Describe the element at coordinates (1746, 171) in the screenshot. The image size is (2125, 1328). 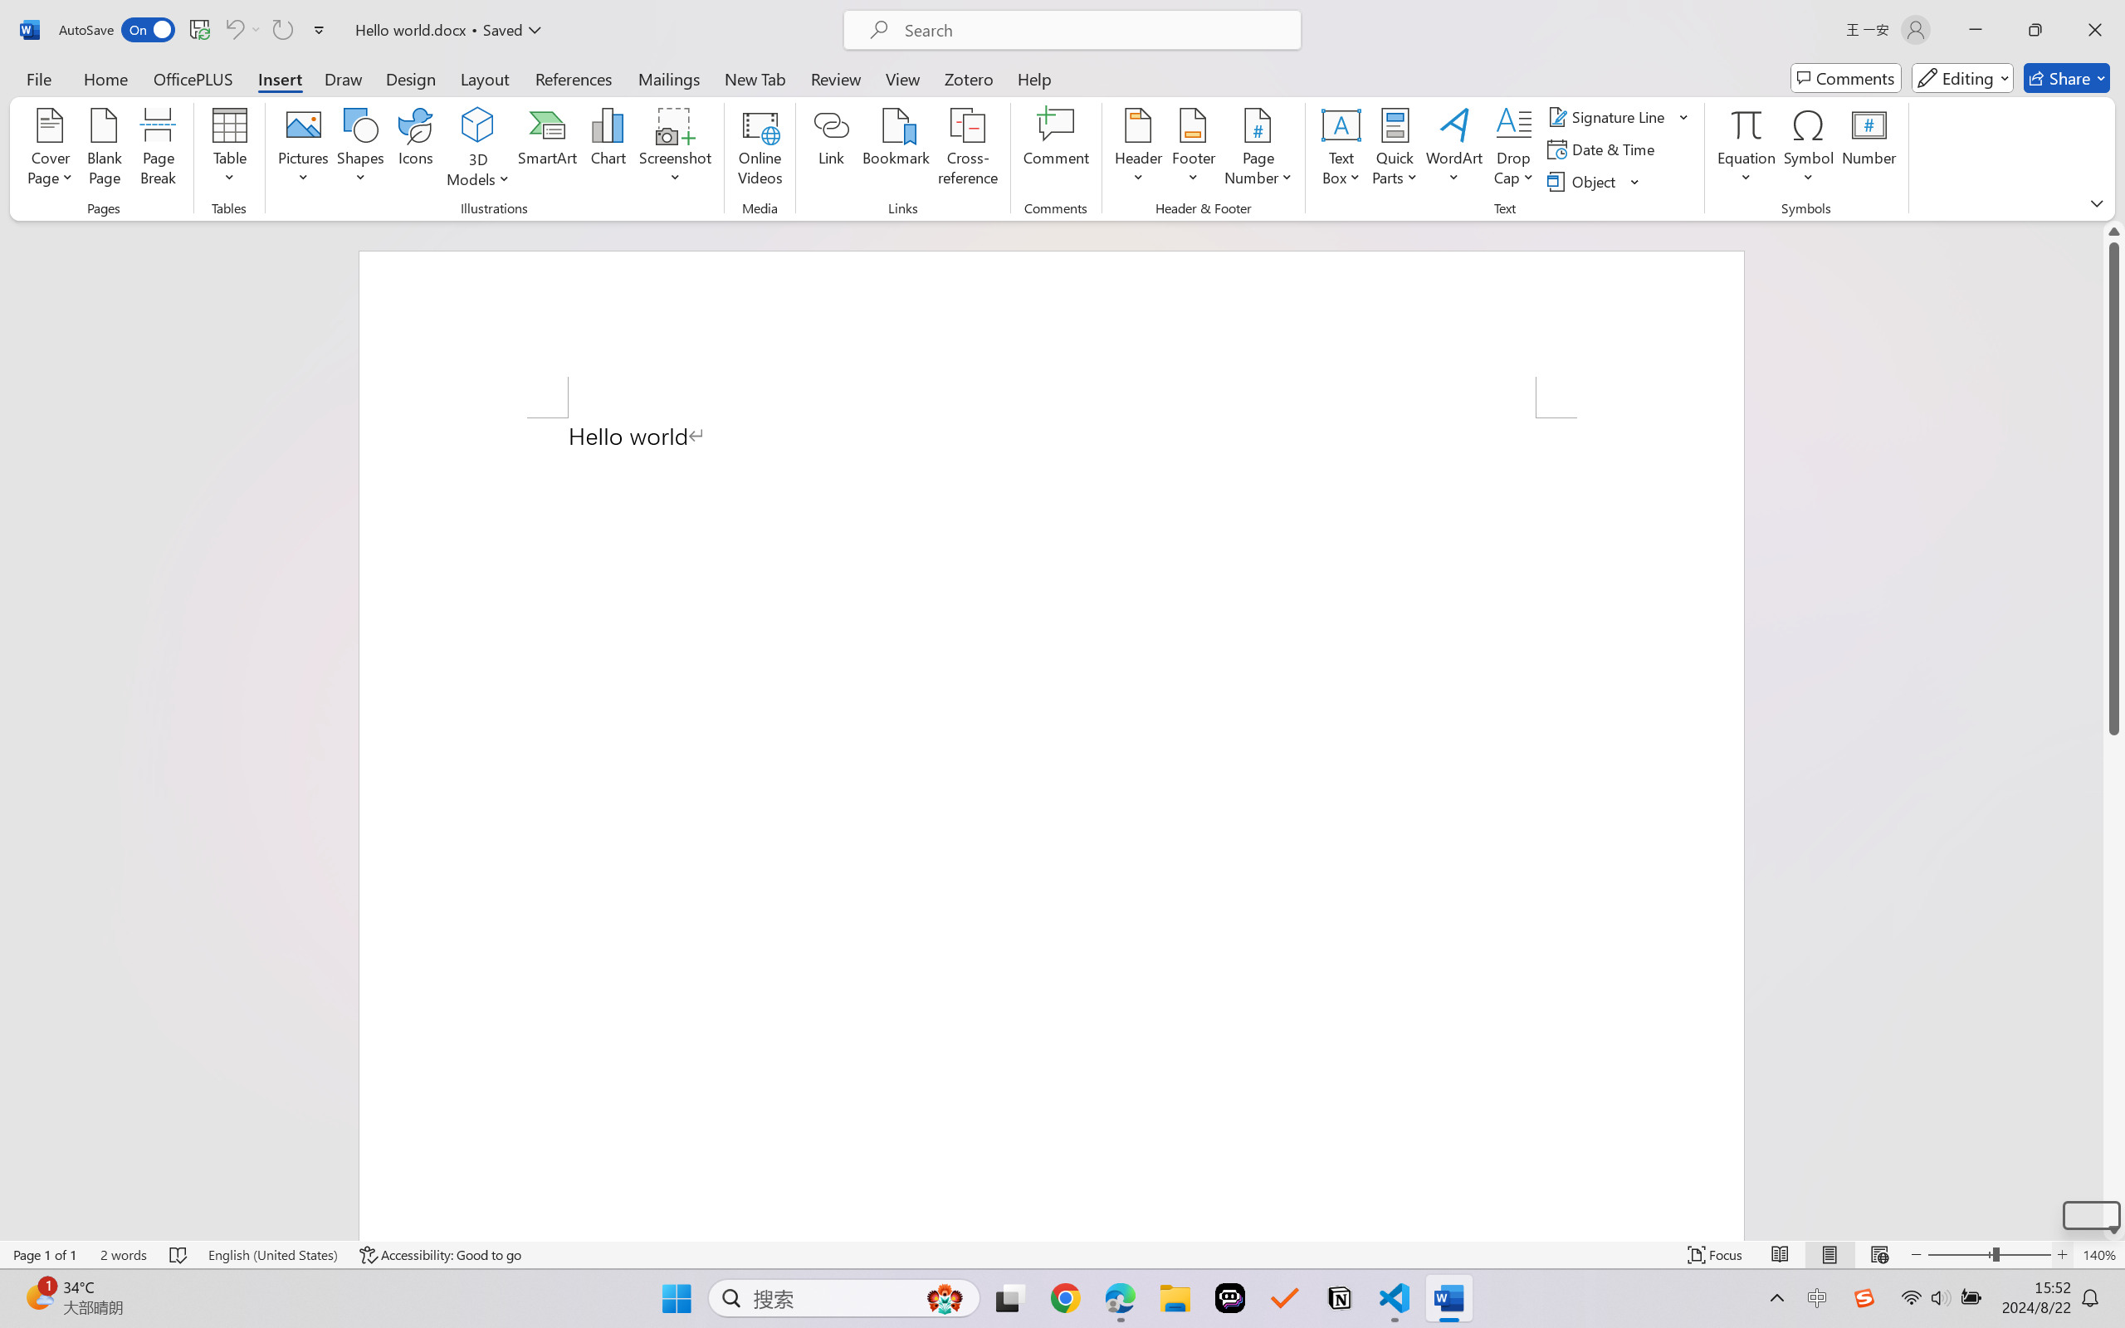
I see `More Options` at that location.